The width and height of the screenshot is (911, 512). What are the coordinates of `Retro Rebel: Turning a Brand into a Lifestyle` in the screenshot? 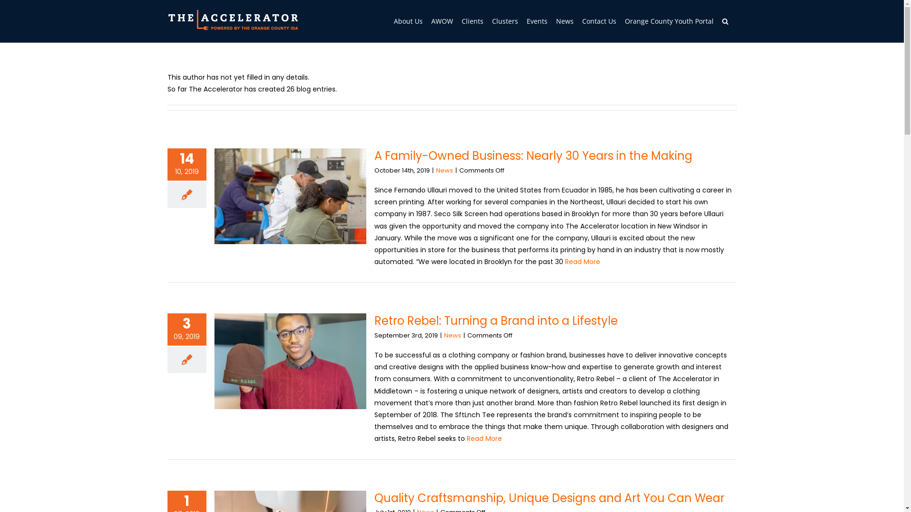 It's located at (495, 320).